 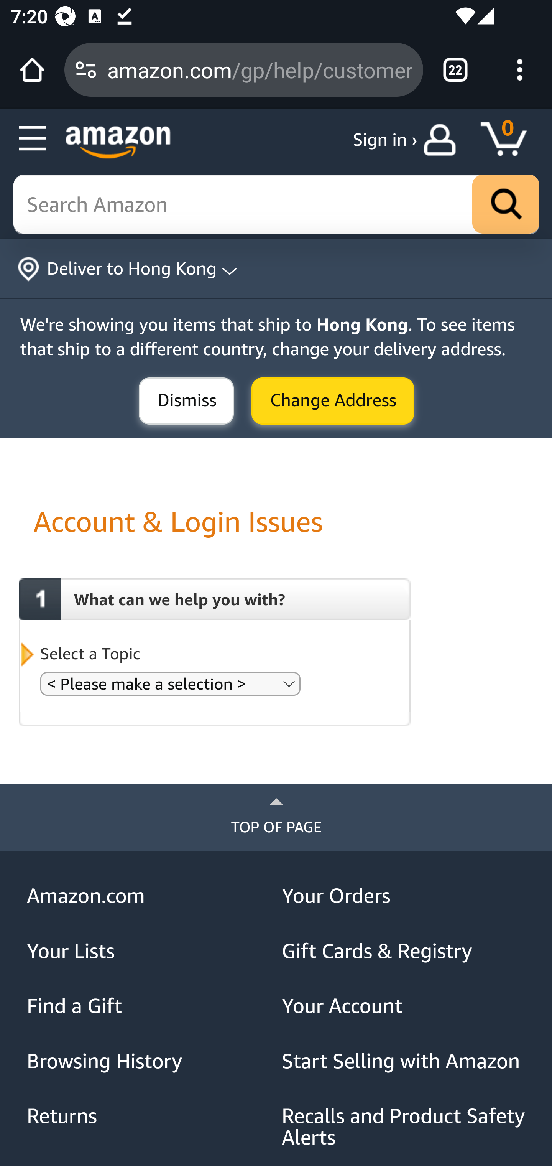 I want to click on Switch or close tabs, so click(x=455, y=70).